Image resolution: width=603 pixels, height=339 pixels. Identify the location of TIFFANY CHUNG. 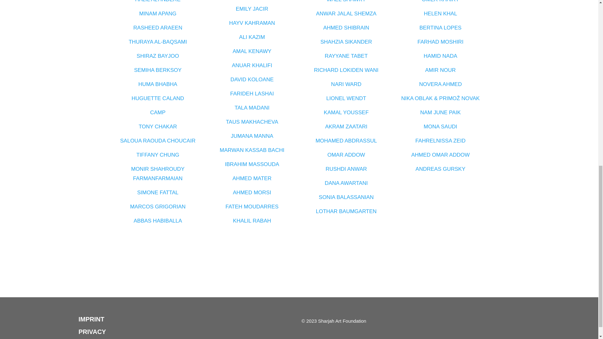
(158, 155).